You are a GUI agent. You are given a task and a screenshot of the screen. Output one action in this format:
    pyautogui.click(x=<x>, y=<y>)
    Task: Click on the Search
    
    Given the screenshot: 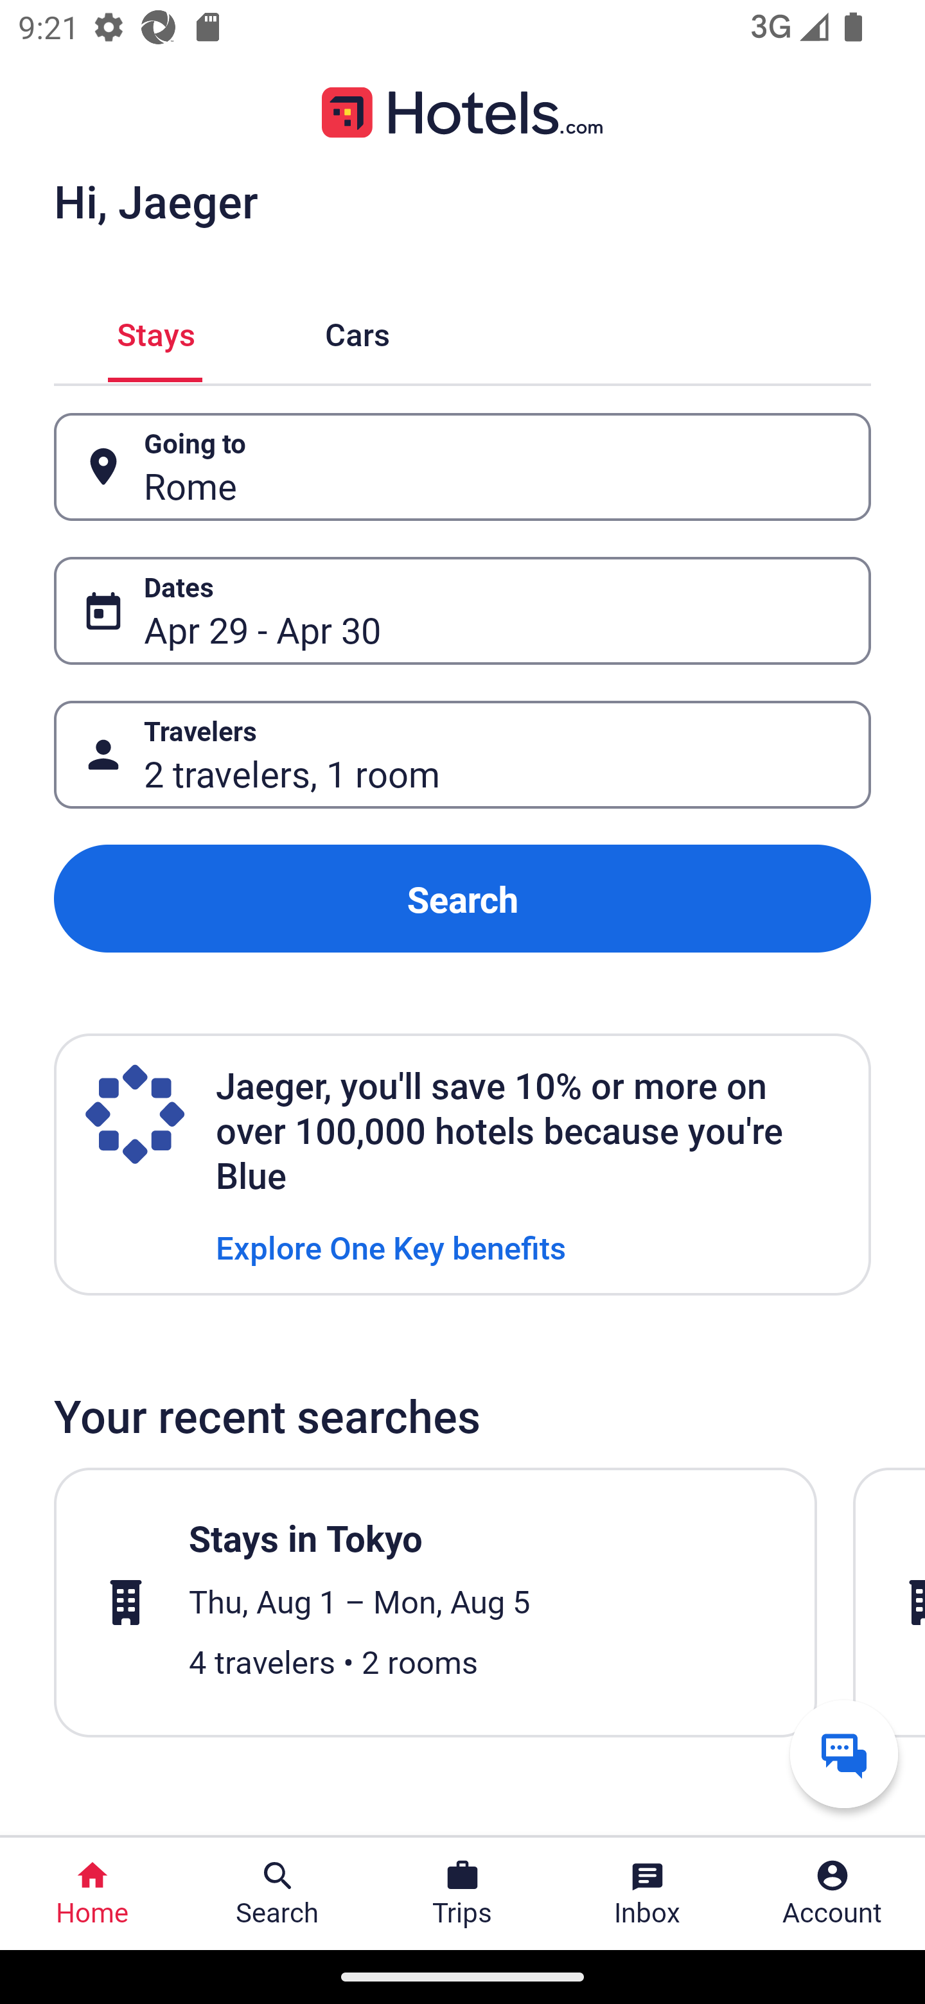 What is the action you would take?
    pyautogui.click(x=463, y=898)
    